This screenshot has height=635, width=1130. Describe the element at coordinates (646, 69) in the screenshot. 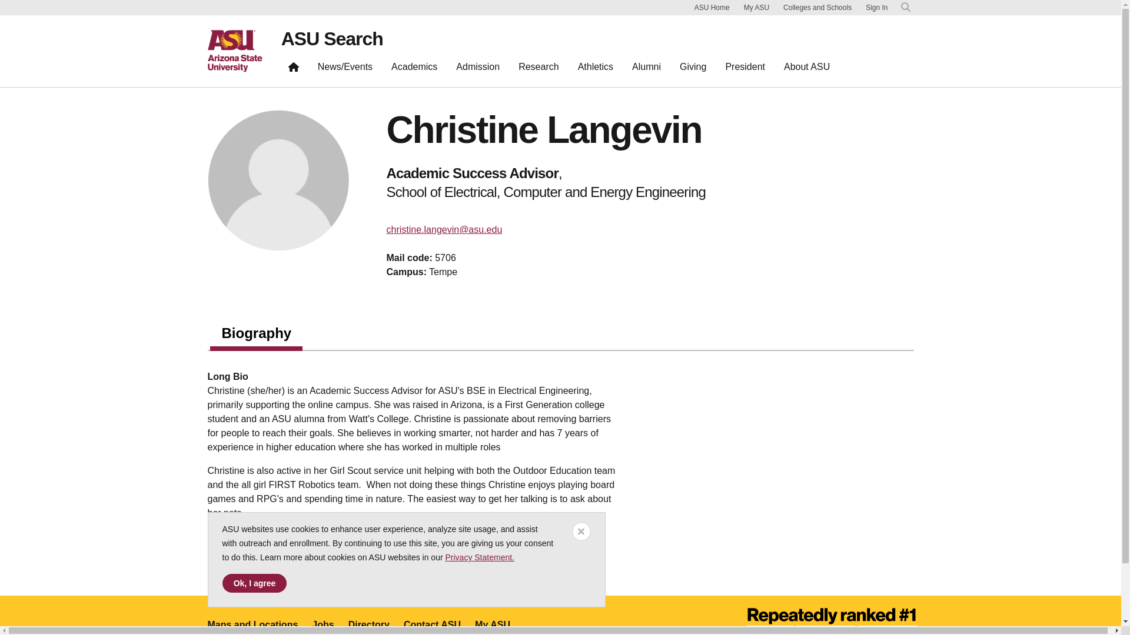

I see `Alumni` at that location.